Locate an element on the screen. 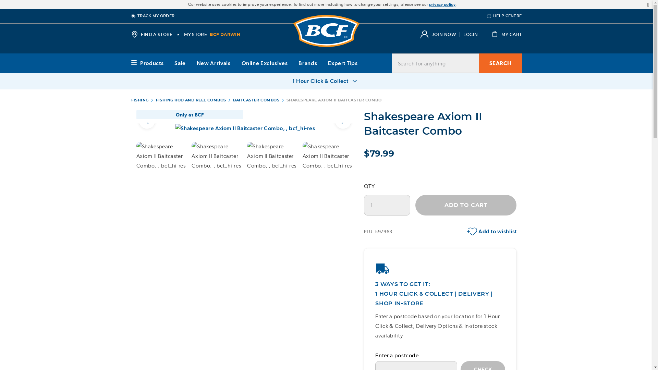 The width and height of the screenshot is (658, 370). LOGIN is located at coordinates (470, 34).